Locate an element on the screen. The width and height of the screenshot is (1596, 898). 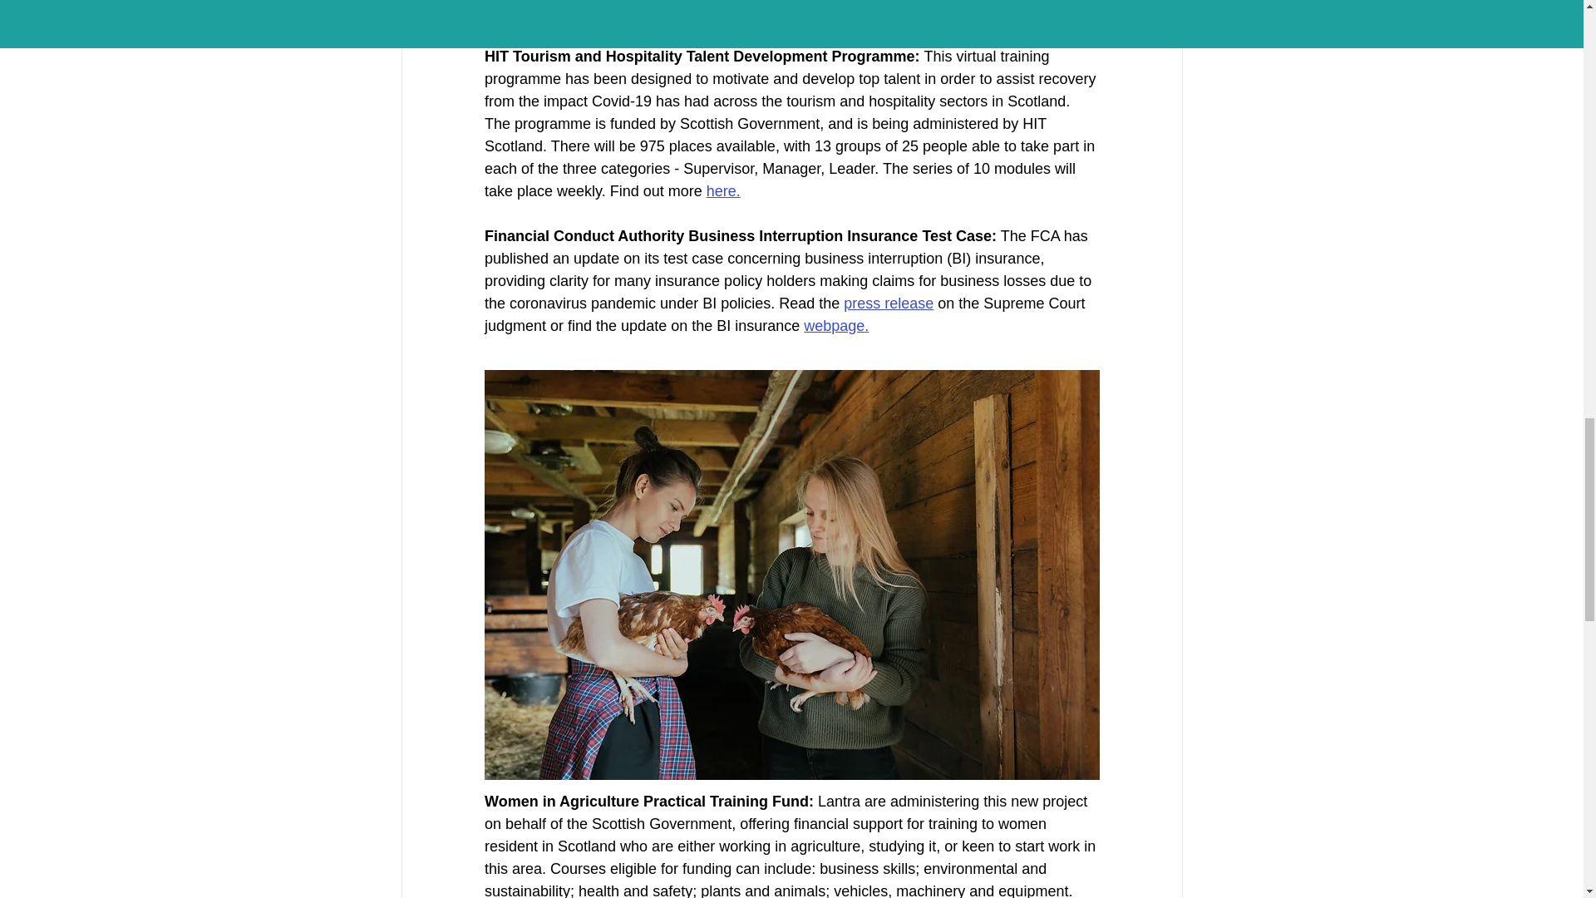
here. is located at coordinates (722, 191).